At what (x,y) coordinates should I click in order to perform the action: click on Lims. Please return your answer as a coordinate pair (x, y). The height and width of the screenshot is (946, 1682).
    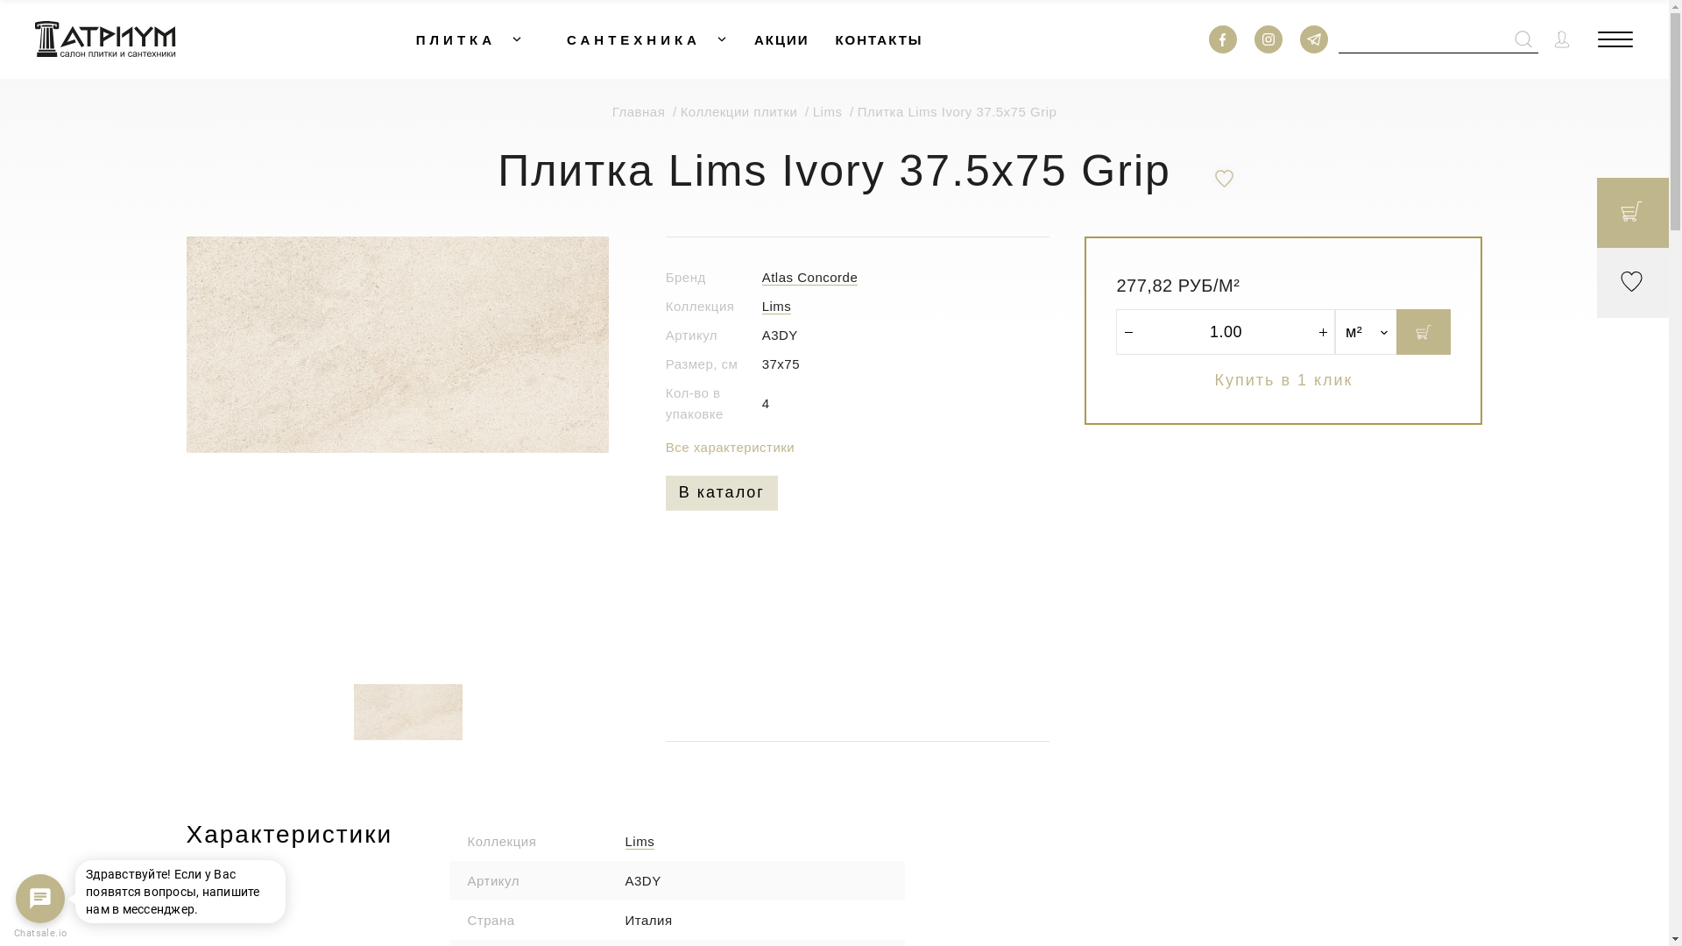
    Looking at the image, I should click on (777, 307).